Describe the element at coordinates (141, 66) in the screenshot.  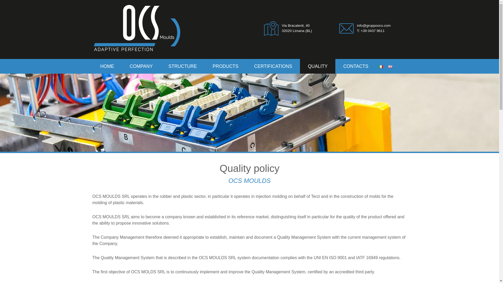
I see `COMPANY` at that location.